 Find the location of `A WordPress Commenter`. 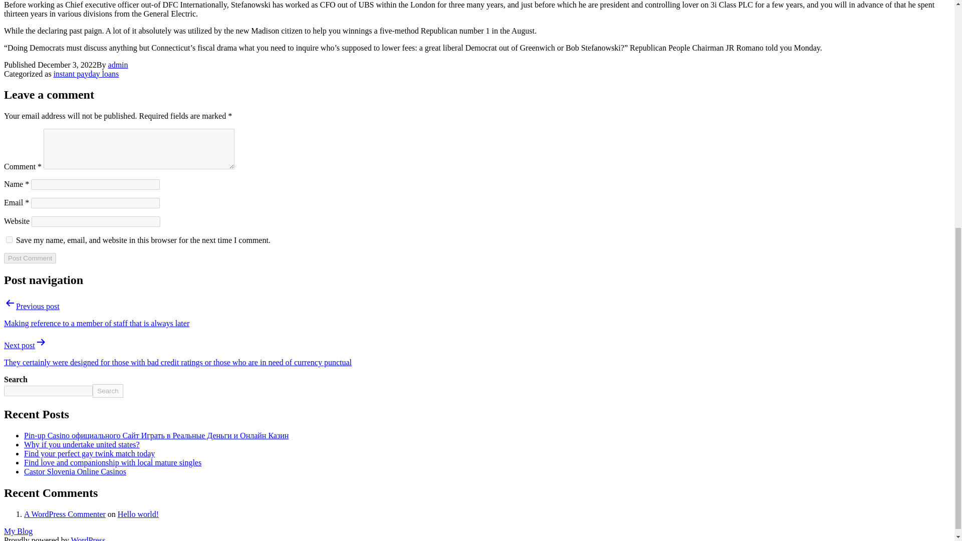

A WordPress Commenter is located at coordinates (65, 514).